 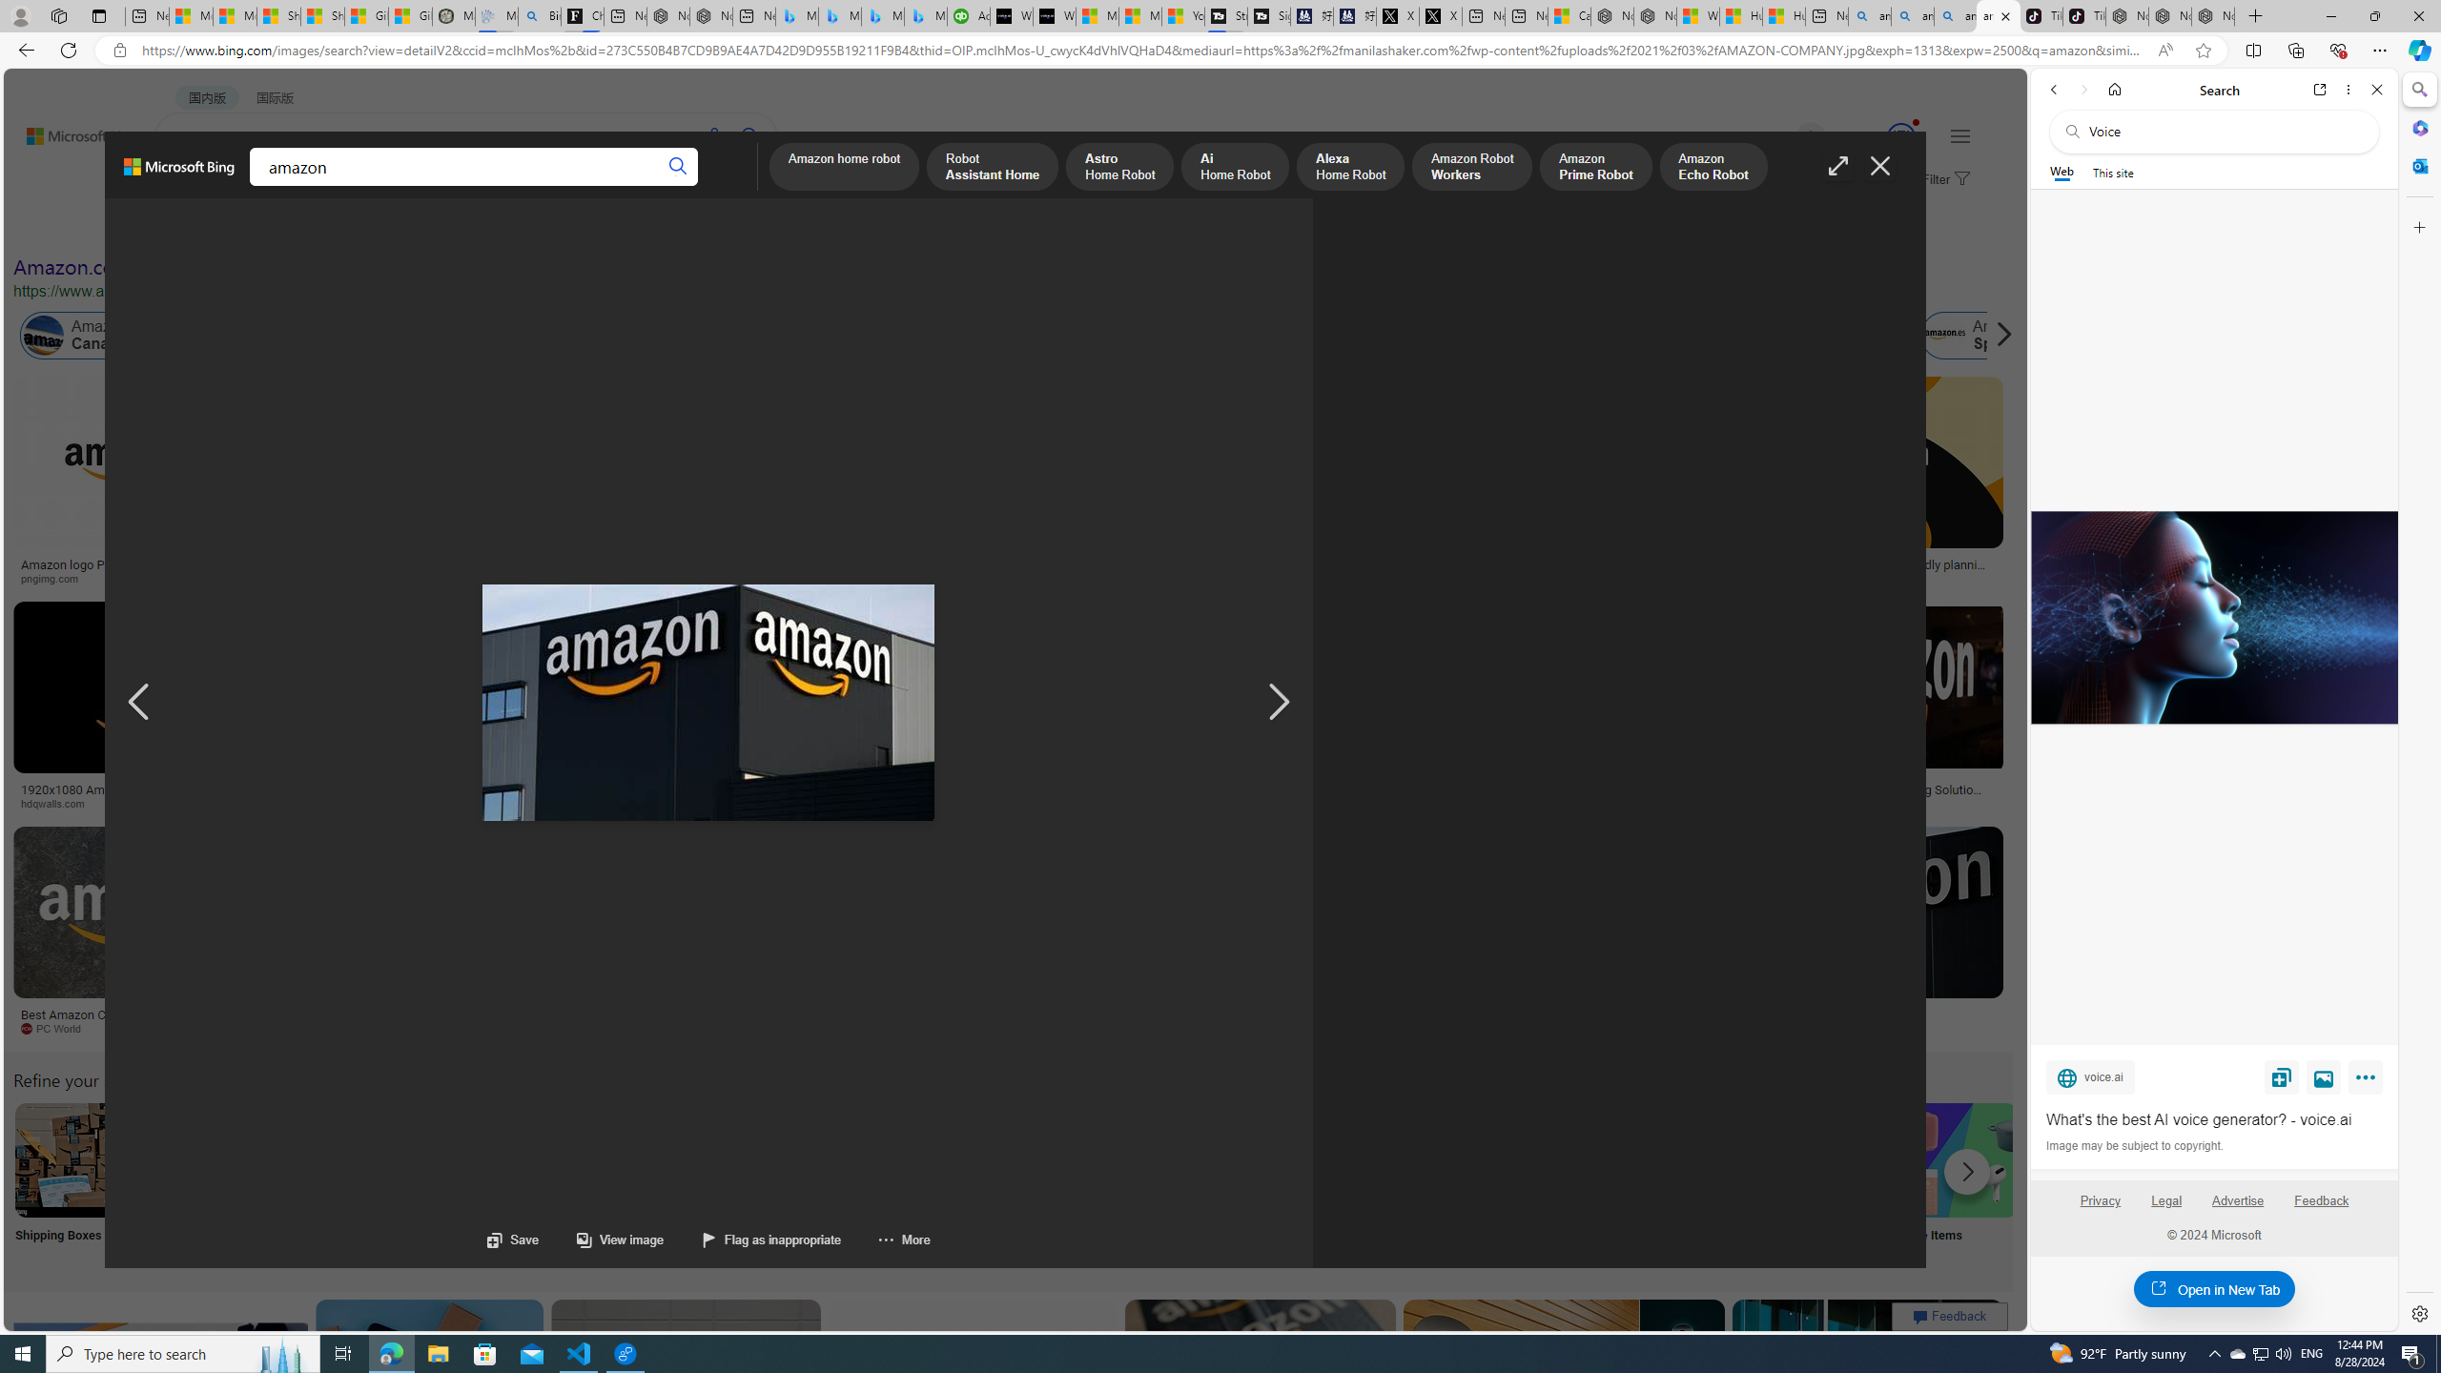 What do you see at coordinates (402, 336) in the screenshot?
I see `Amazon Kids` at bounding box center [402, 336].